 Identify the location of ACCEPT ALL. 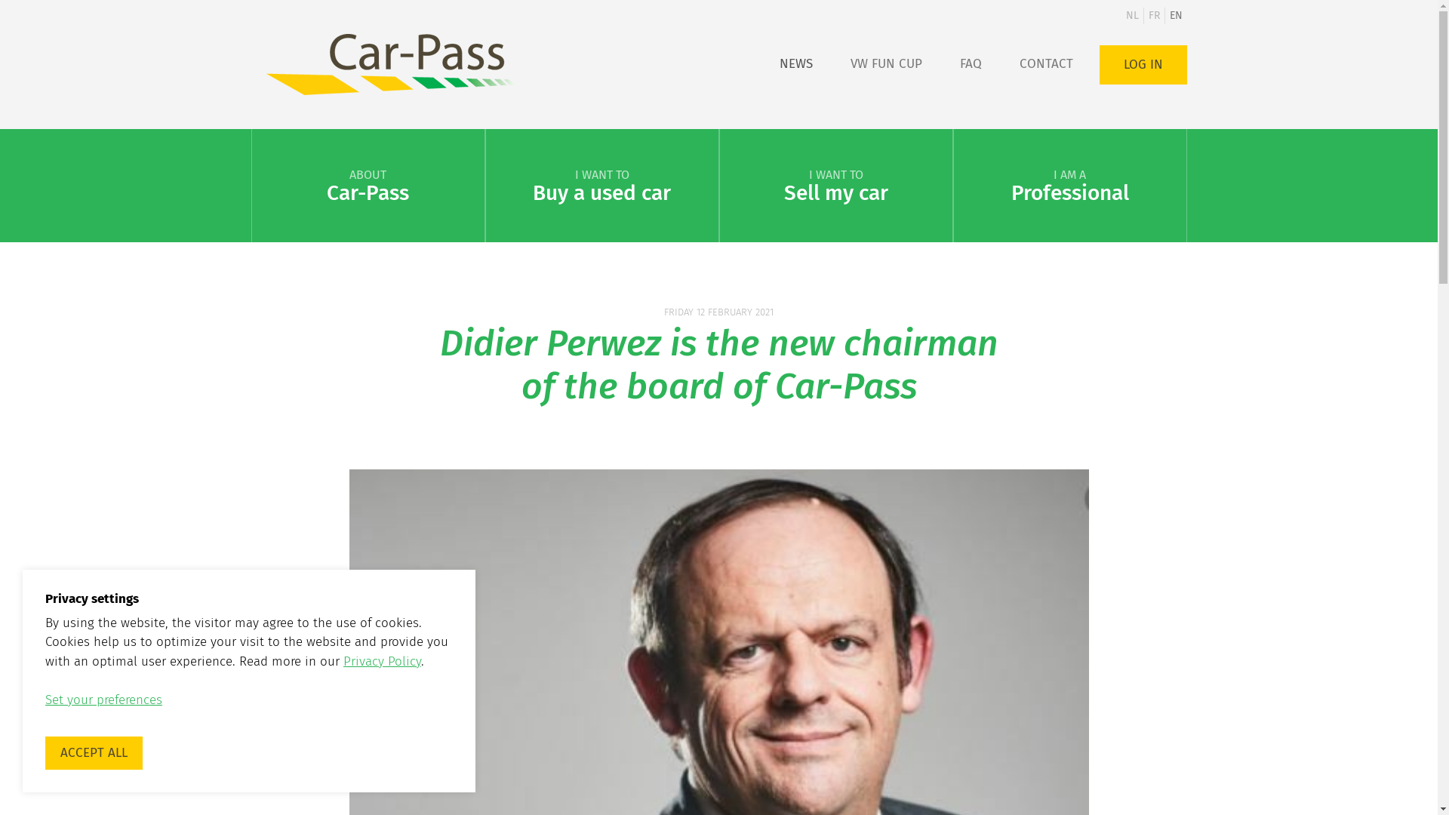
(94, 753).